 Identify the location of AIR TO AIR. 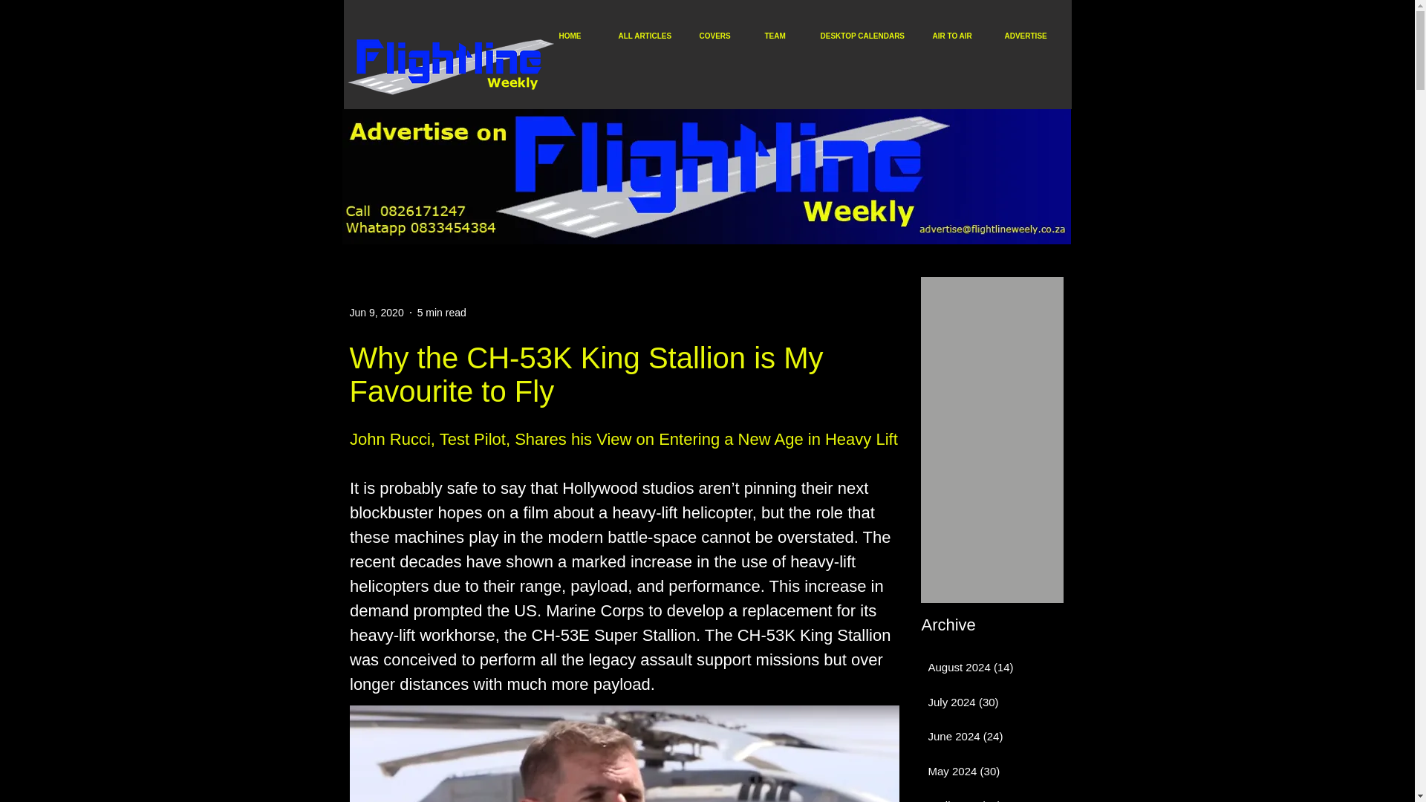
(961, 36).